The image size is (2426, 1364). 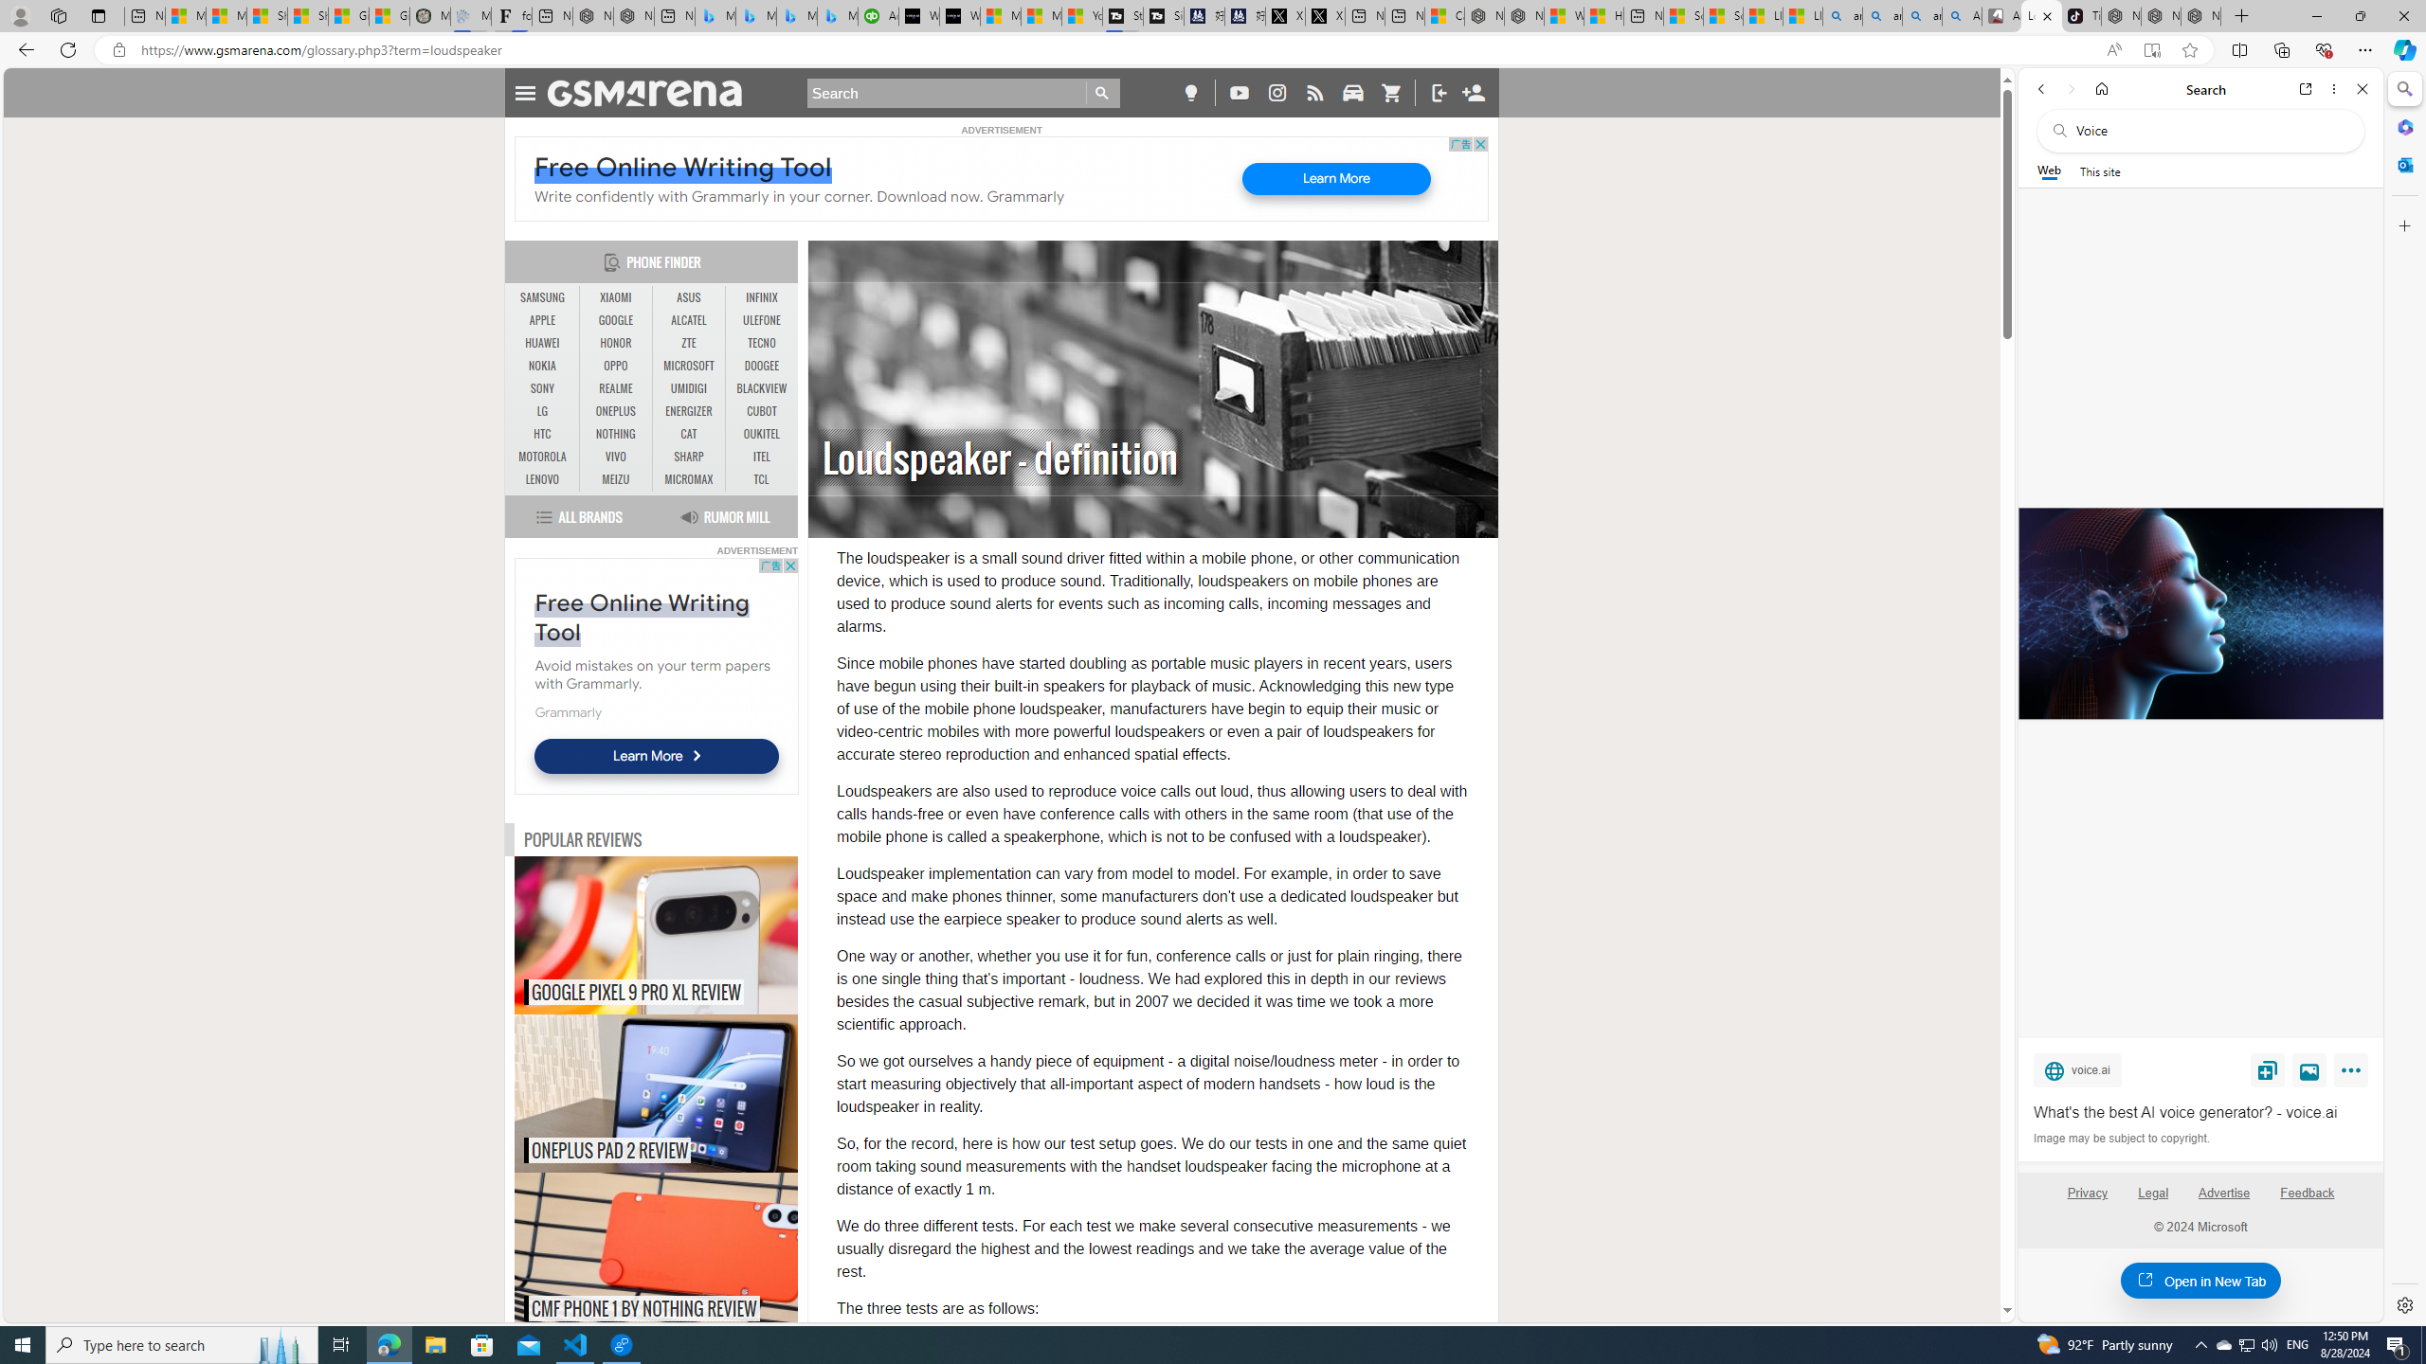 I want to click on SONY, so click(x=543, y=388).